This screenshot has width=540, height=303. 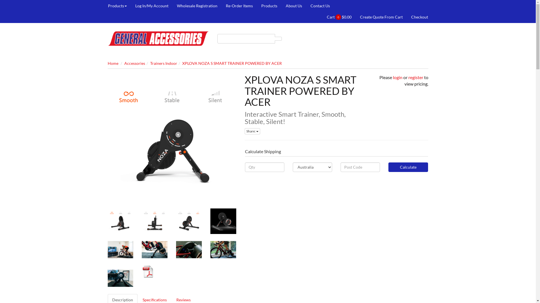 What do you see at coordinates (152, 6) in the screenshot?
I see `Log In/My Account` at bounding box center [152, 6].